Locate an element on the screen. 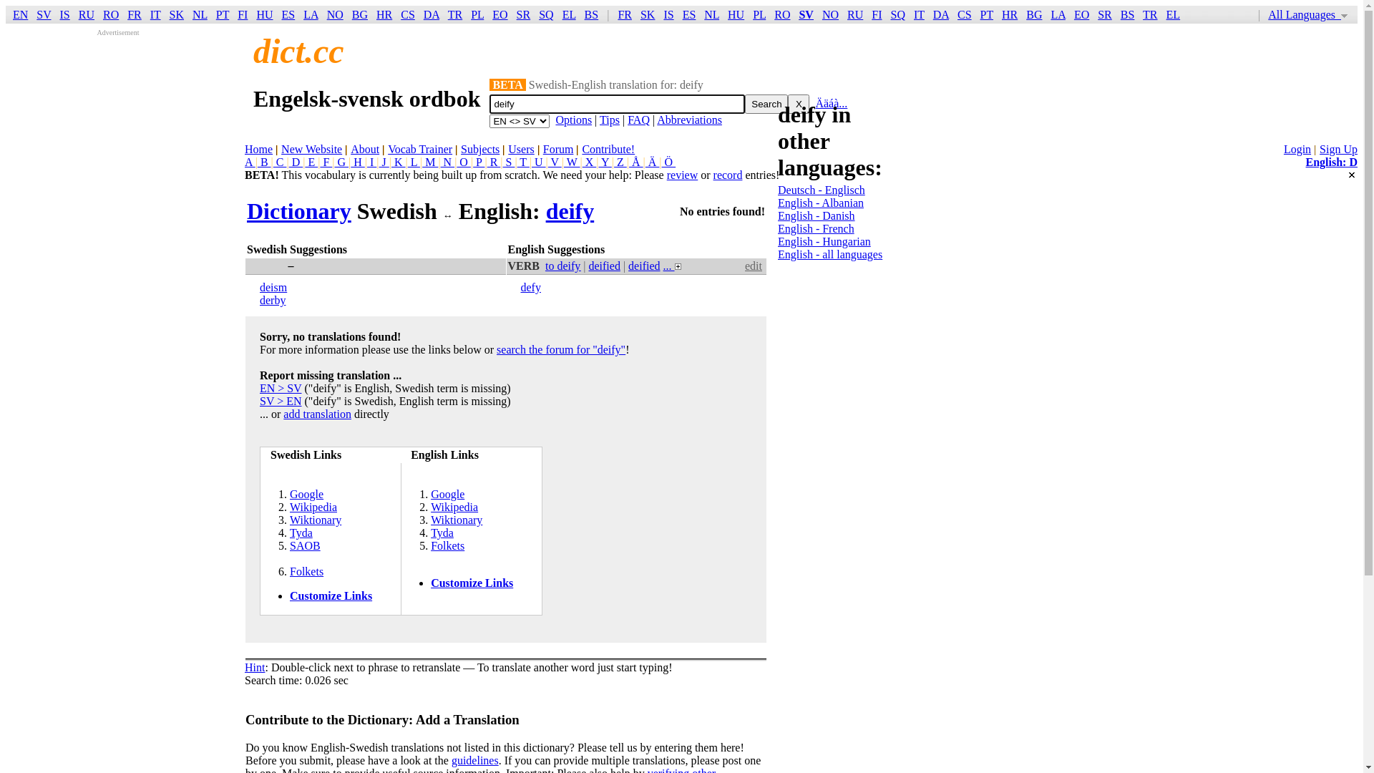 The height and width of the screenshot is (773, 1374). English - French is located at coordinates (816, 229).